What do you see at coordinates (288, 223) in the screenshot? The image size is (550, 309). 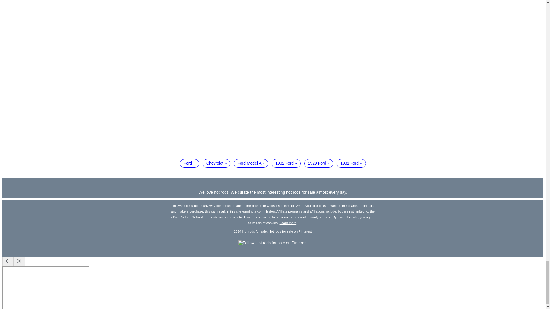 I see `Learn more` at bounding box center [288, 223].